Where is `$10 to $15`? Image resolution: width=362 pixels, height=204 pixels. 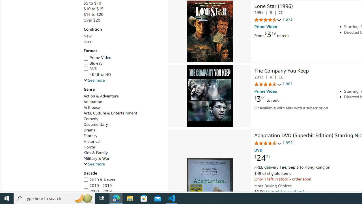 $10 to $15 is located at coordinates (93, 9).